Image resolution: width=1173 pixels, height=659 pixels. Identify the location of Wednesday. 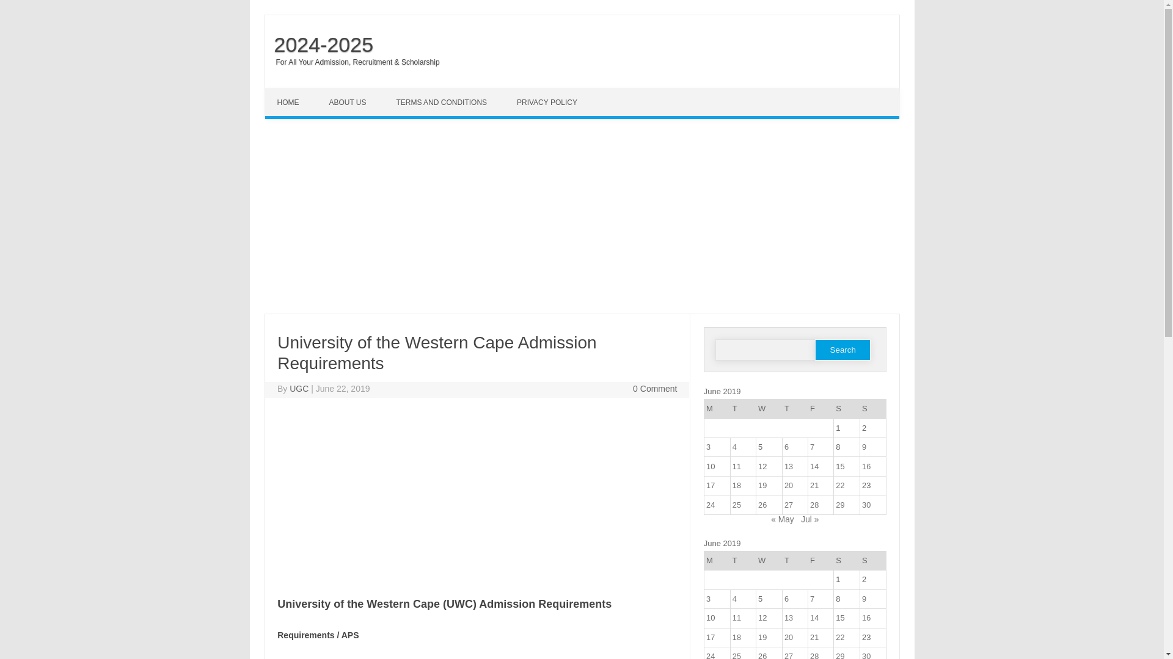
(769, 409).